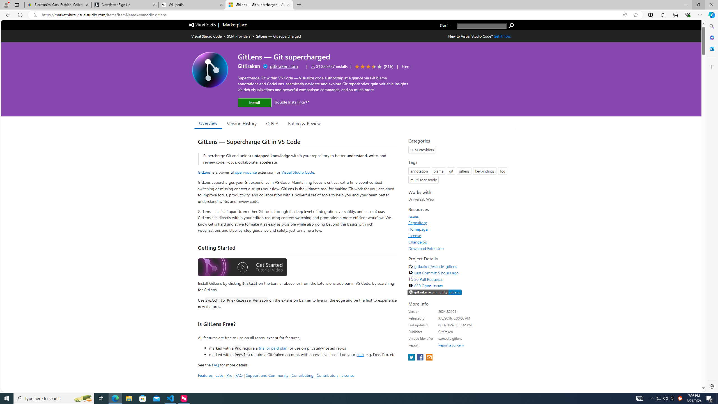 The image size is (718, 404). I want to click on License, so click(459, 235).